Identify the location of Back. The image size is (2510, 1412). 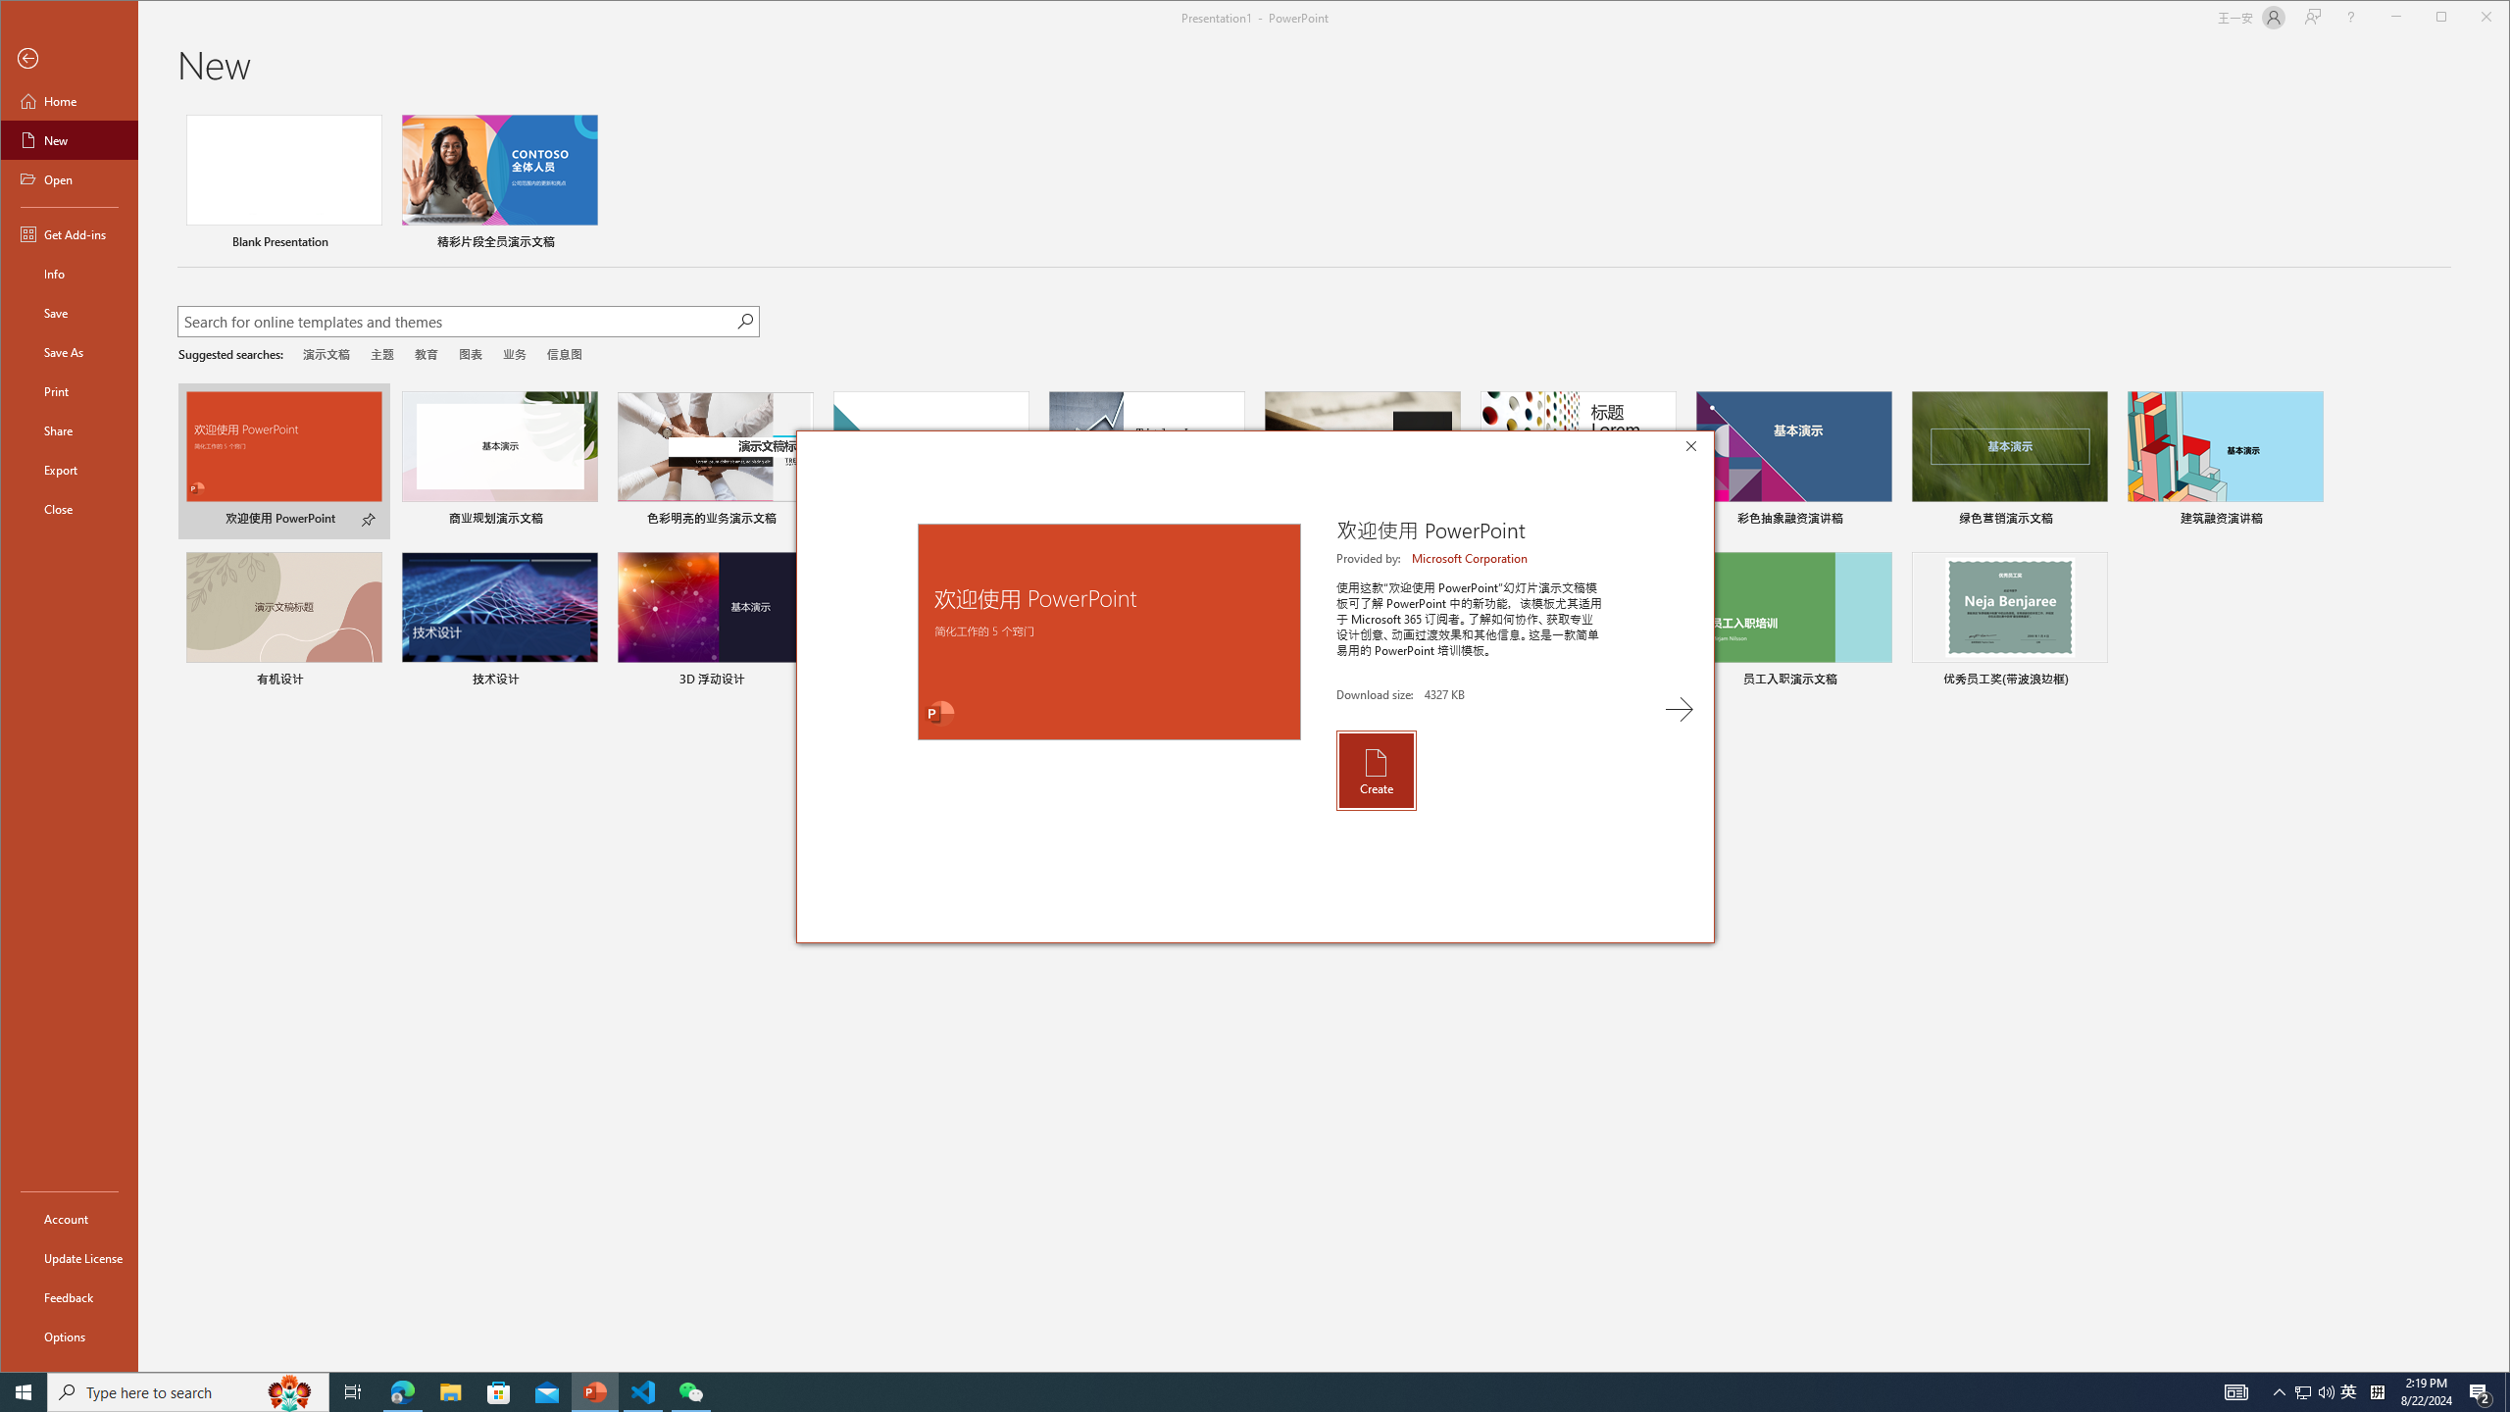
(69, 59).